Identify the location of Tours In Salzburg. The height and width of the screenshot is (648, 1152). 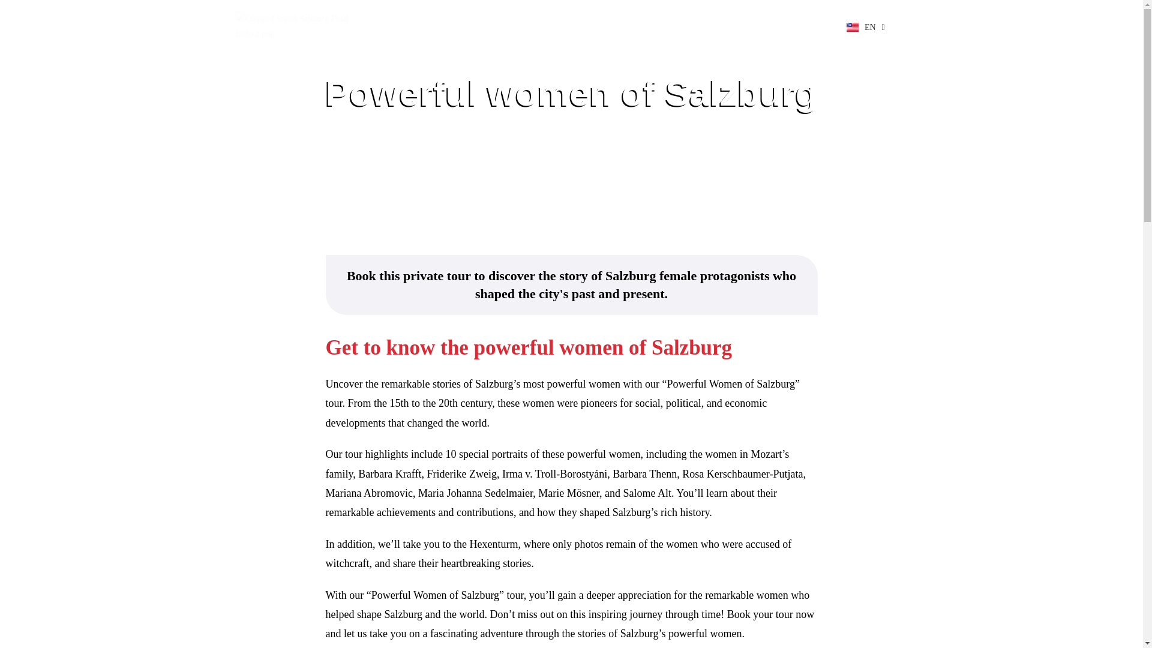
(593, 26).